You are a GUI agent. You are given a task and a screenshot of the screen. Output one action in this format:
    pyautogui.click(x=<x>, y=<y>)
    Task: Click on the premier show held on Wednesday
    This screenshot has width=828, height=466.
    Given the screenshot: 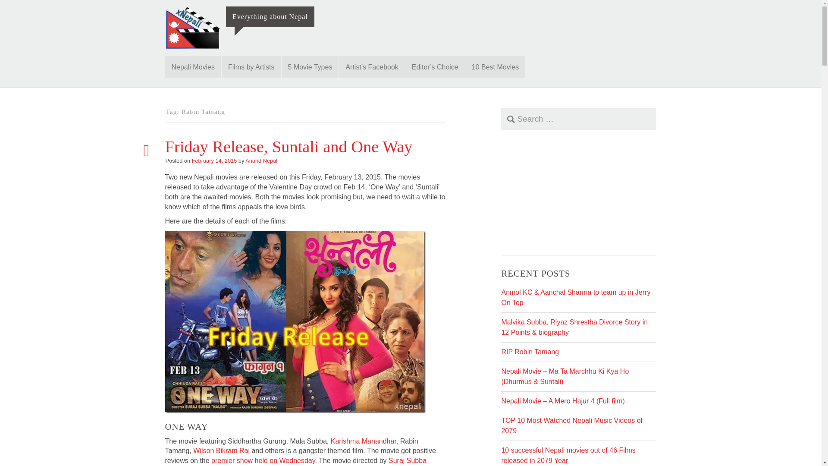 What is the action you would take?
    pyautogui.click(x=263, y=460)
    